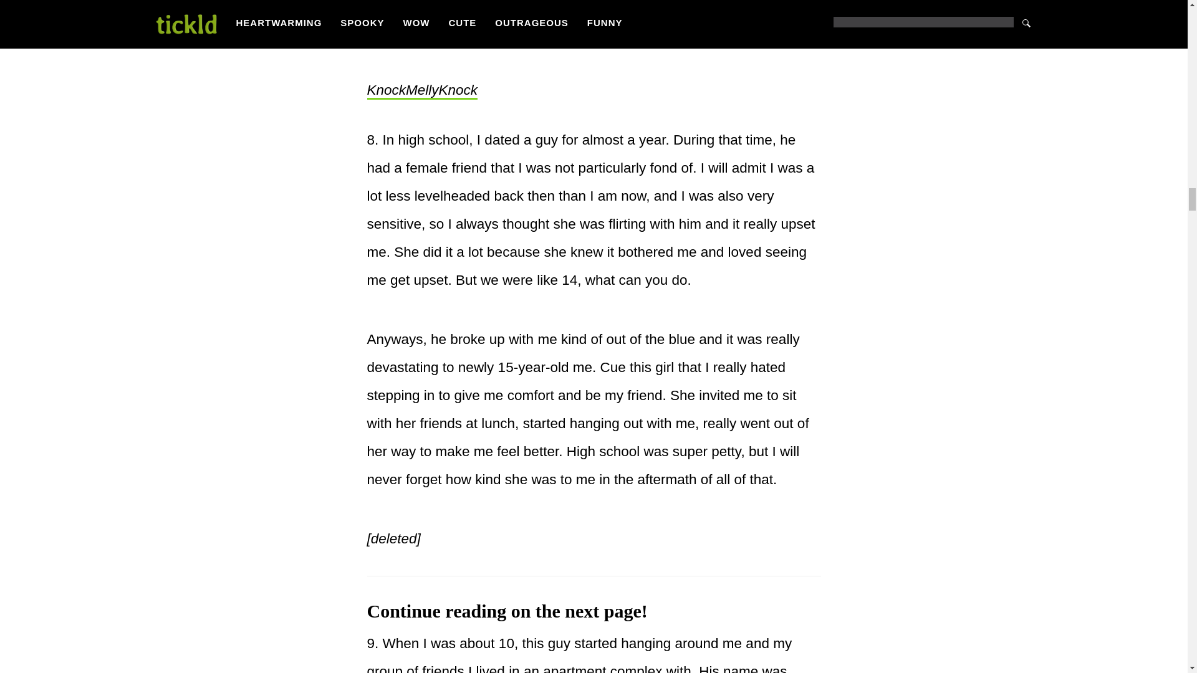 The image size is (1197, 673). Describe the element at coordinates (421, 90) in the screenshot. I see `KnockMellyKnock` at that location.